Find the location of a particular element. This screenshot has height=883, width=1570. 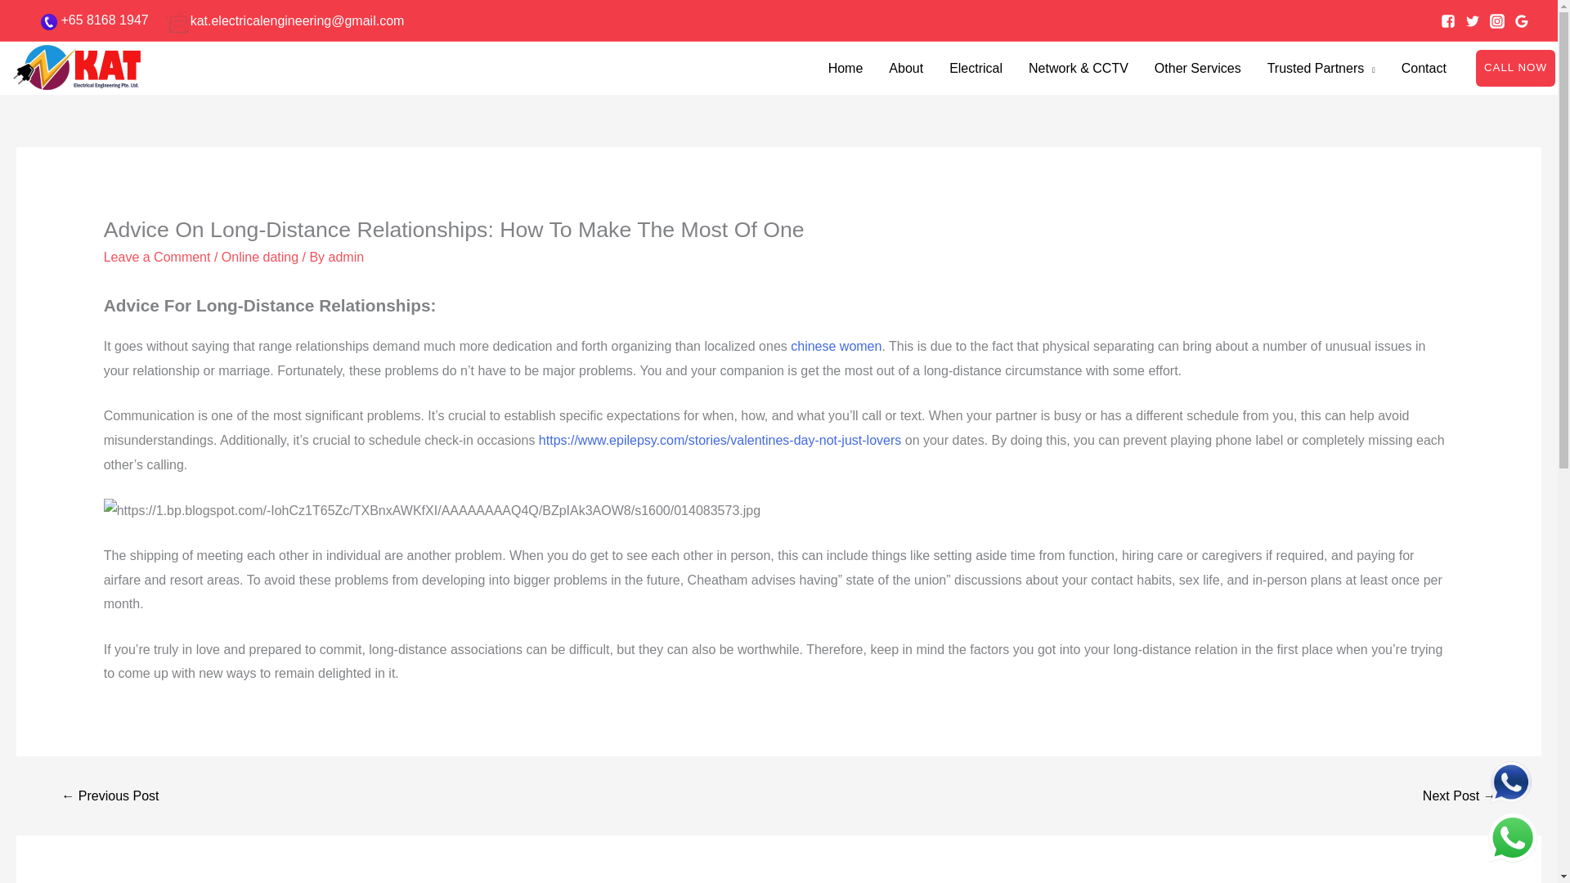

admin is located at coordinates (346, 257).